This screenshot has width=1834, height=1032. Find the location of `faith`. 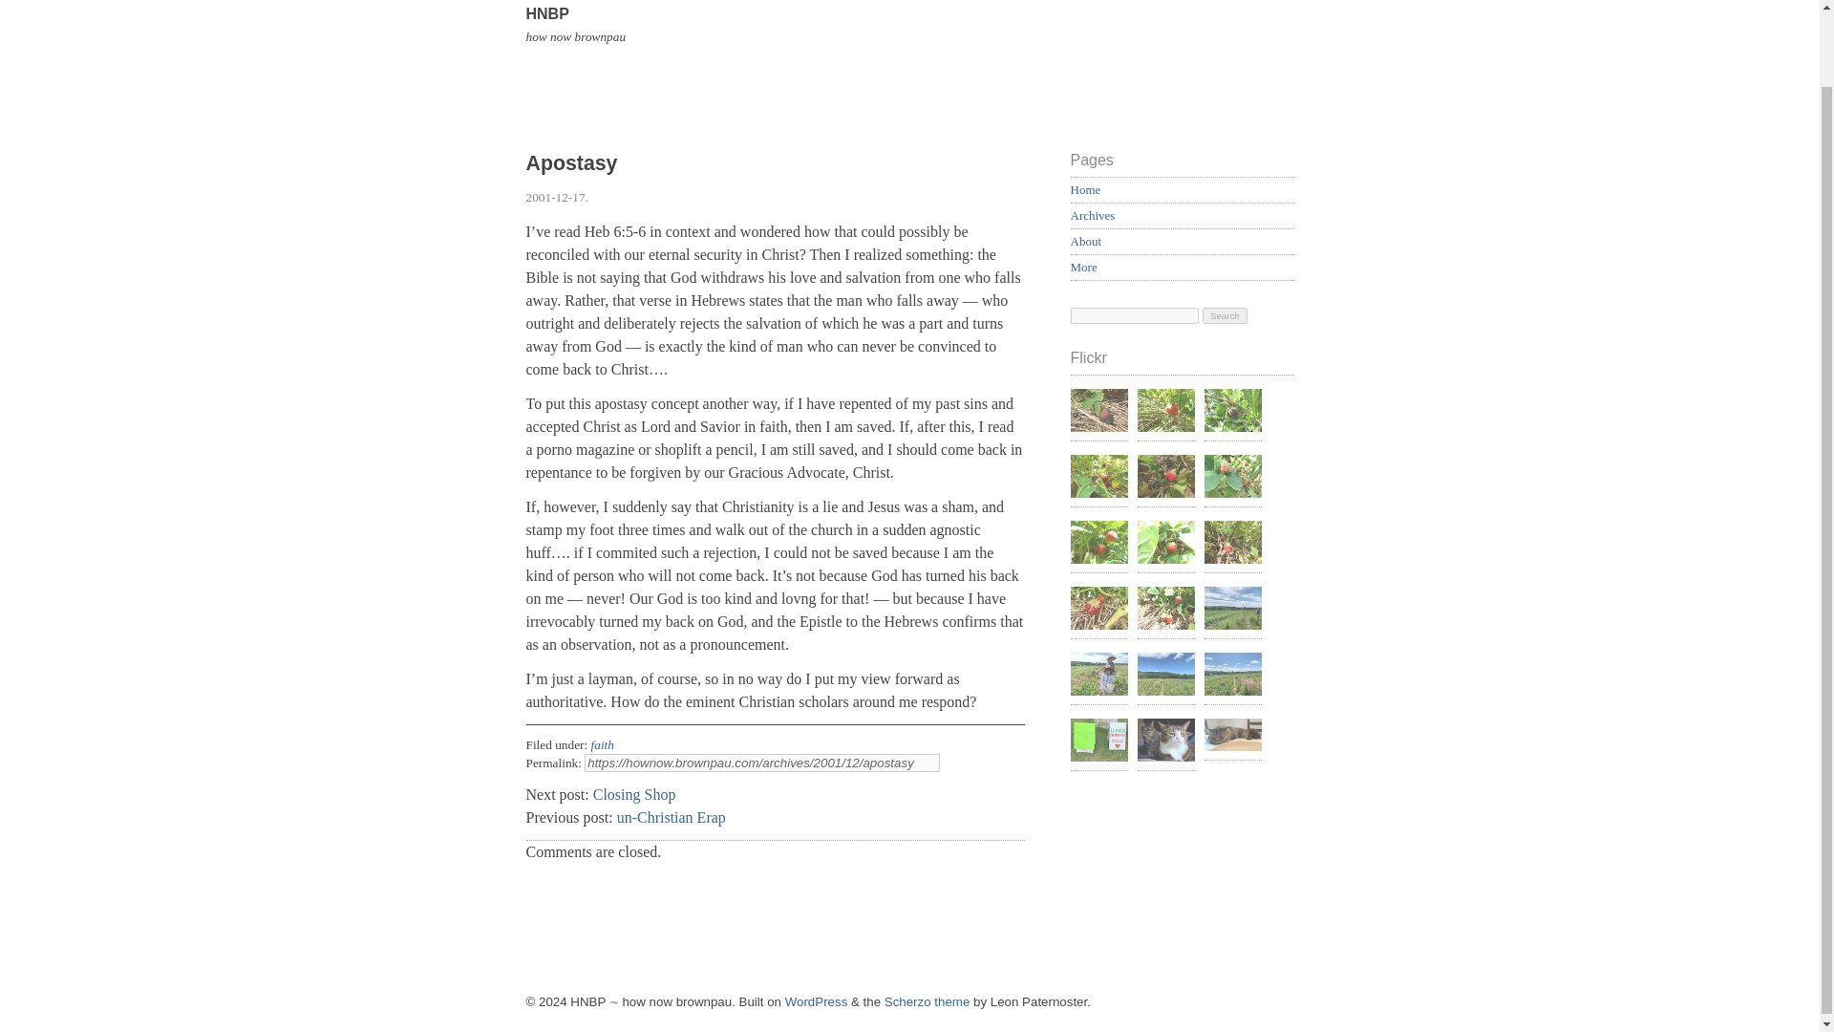

faith is located at coordinates (602, 745).